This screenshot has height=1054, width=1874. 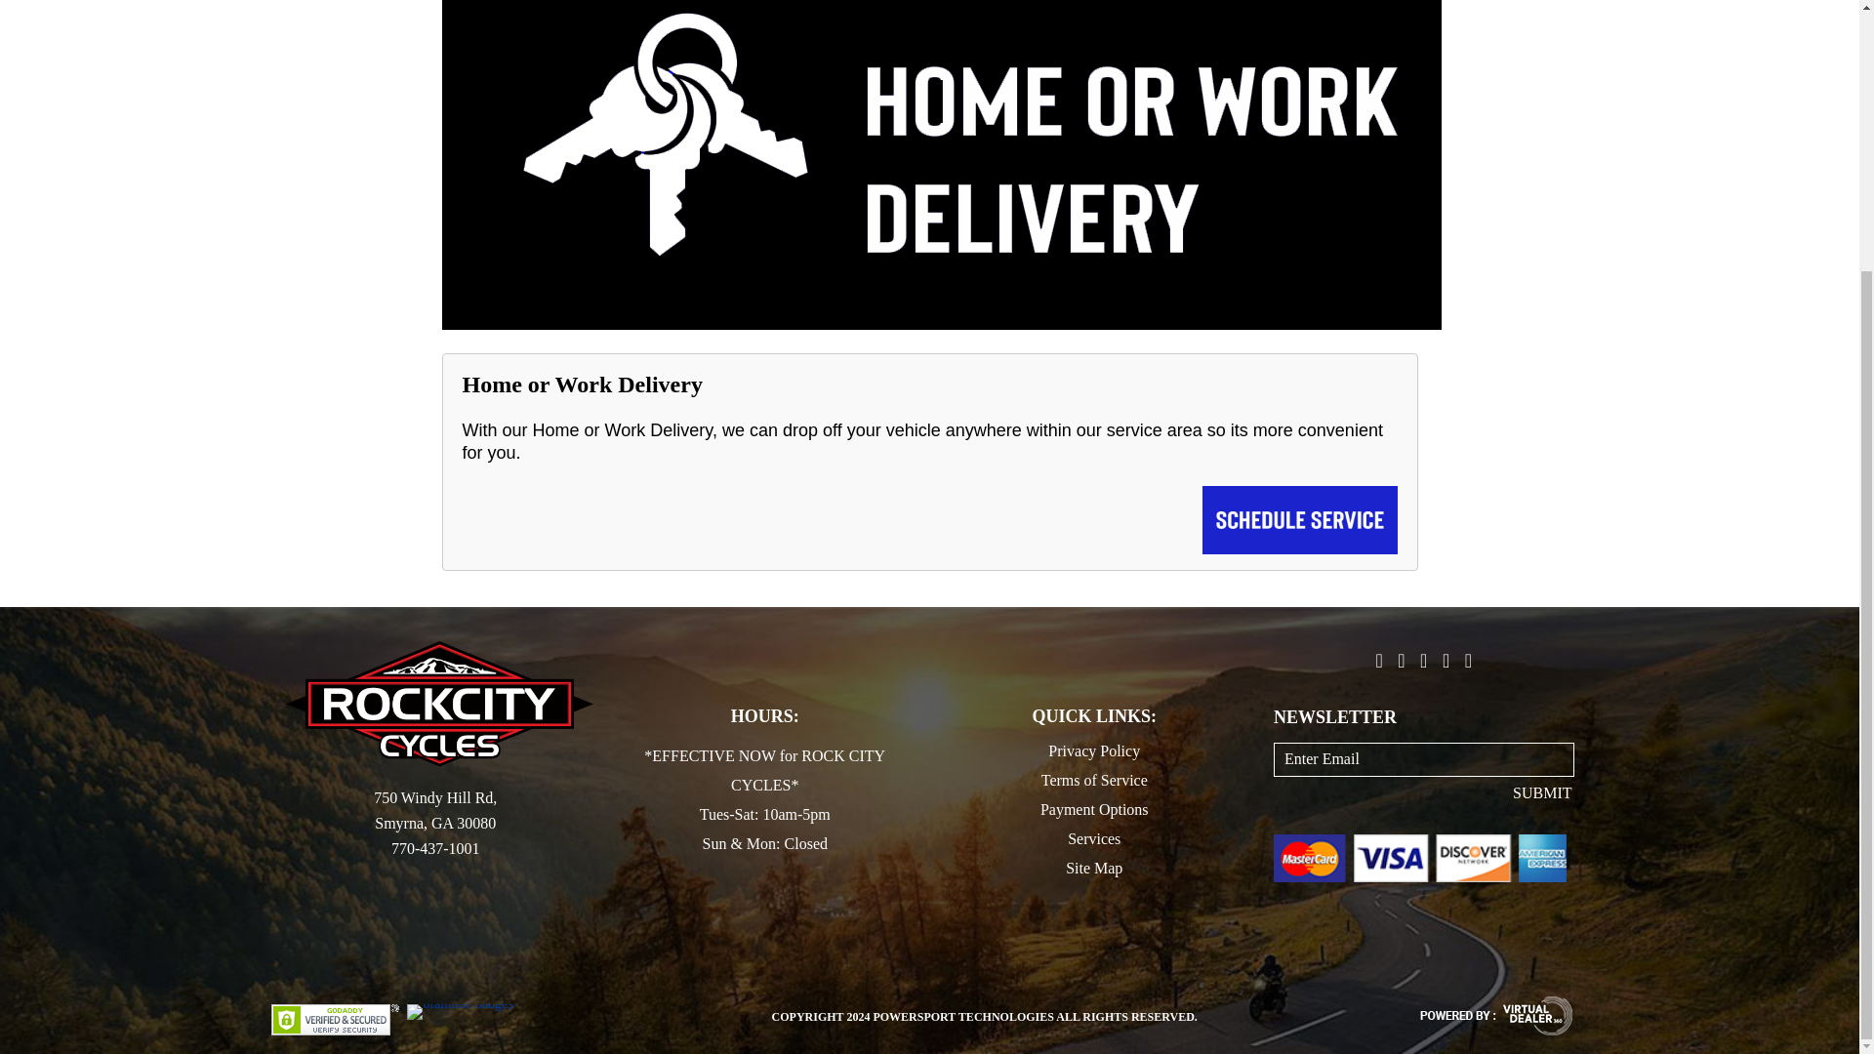 I want to click on VD360, so click(x=1495, y=1015).